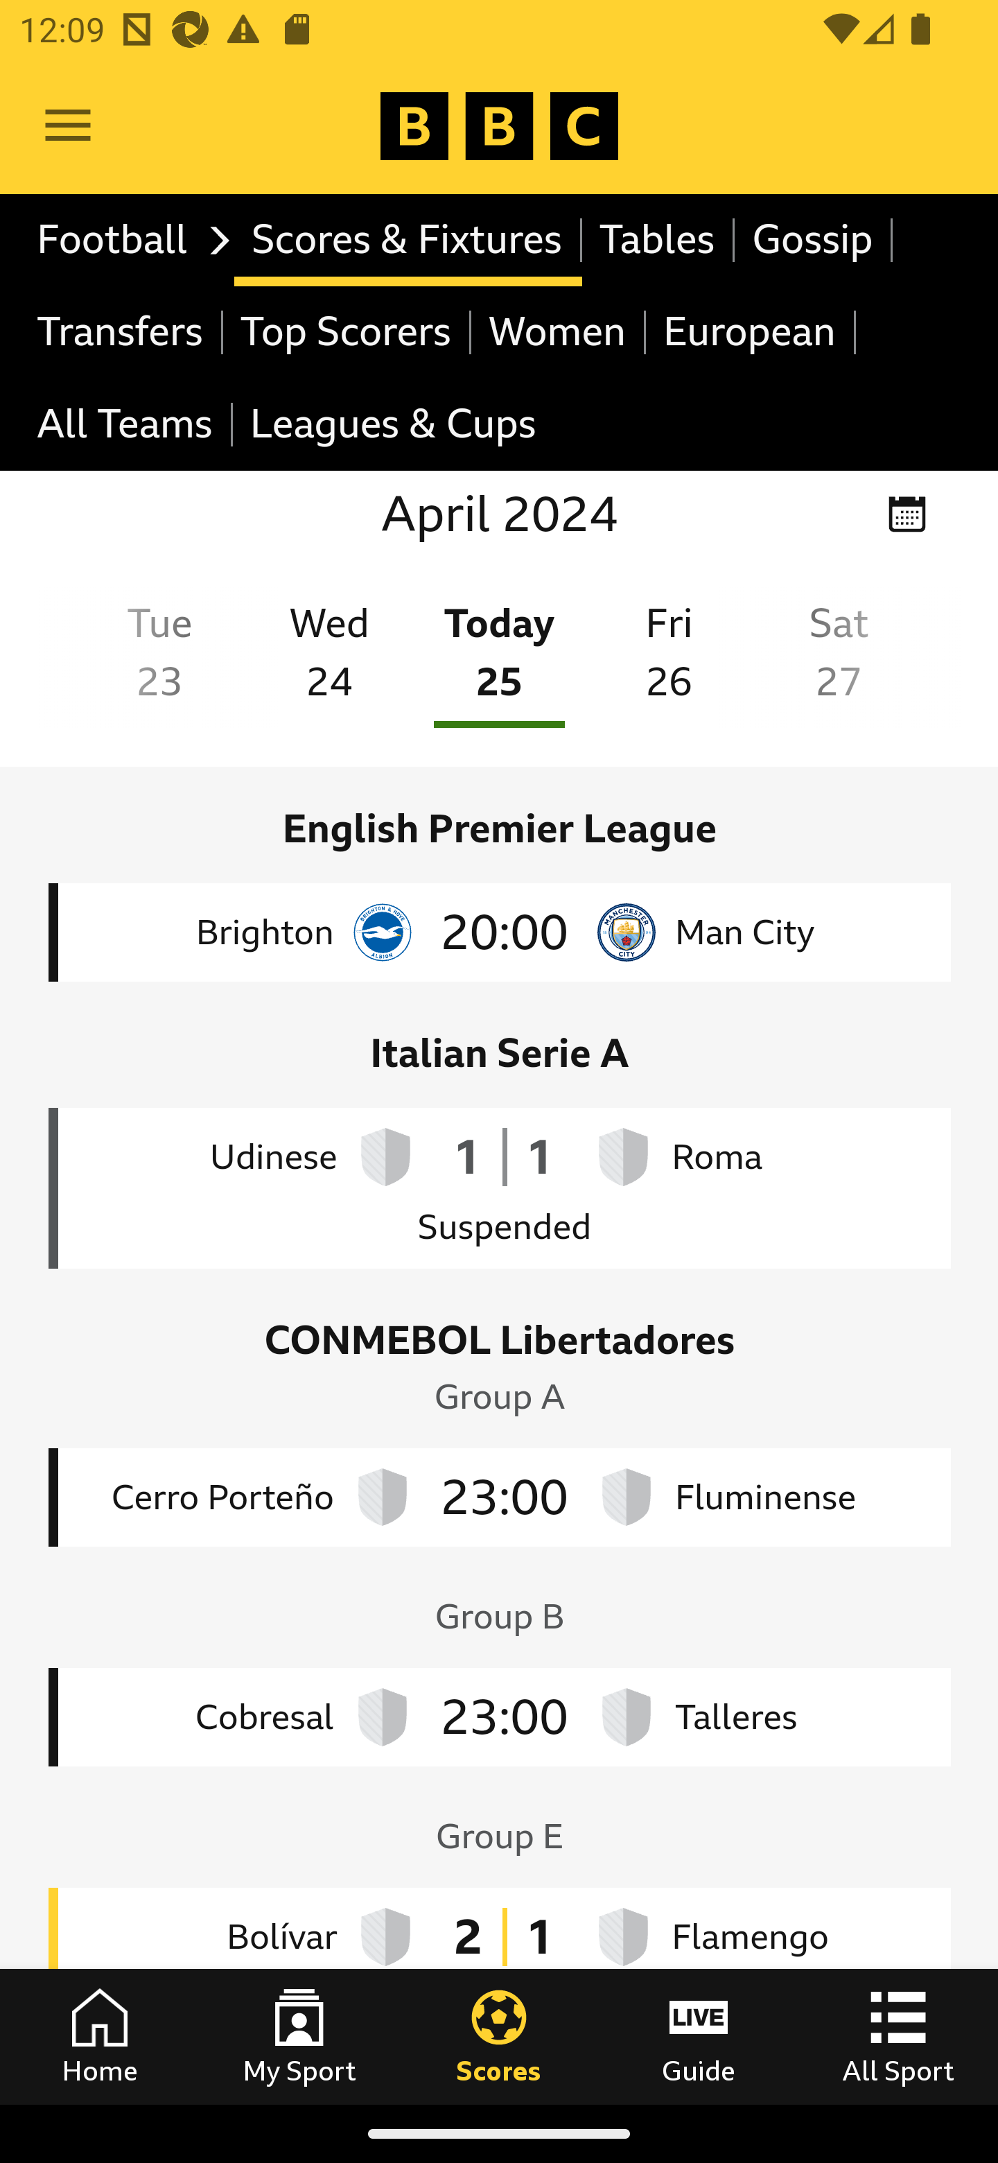 Image resolution: width=998 pixels, height=2163 pixels. Describe the element at coordinates (898, 2036) in the screenshot. I see `All Sport` at that location.